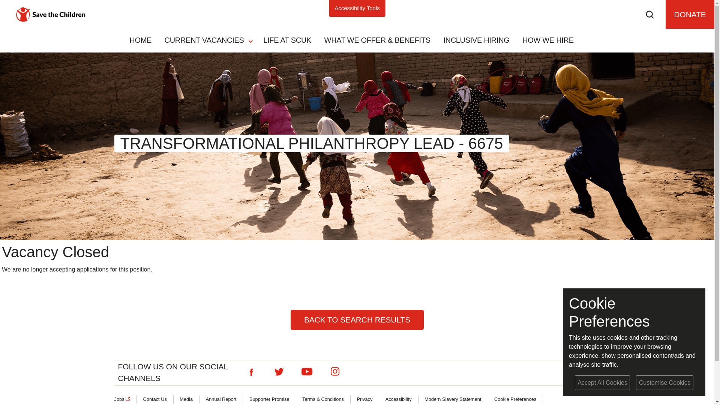 This screenshot has height=405, width=720. I want to click on INCLUSIVE HIRING, so click(476, 40).